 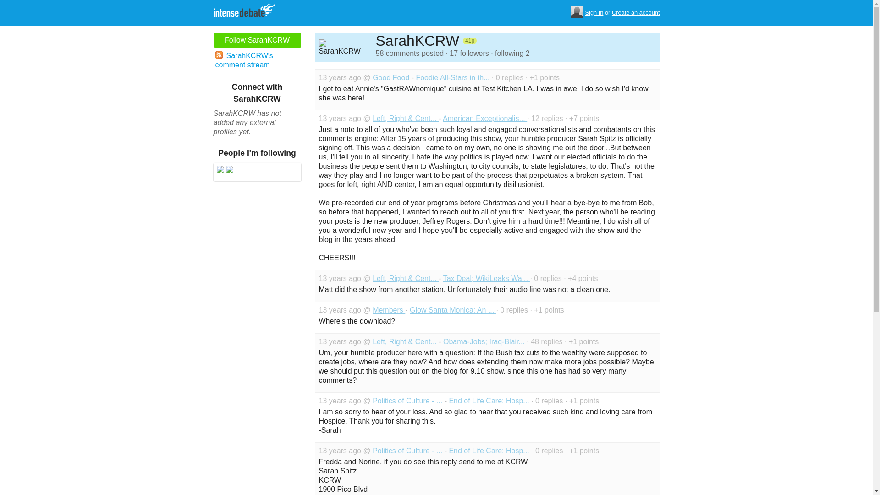 I want to click on Tax Deal; WikiLeaks Wa..., so click(x=487, y=278).